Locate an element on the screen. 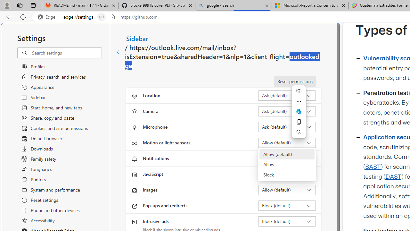  Intrusive ads Block (default) is located at coordinates (287, 221).